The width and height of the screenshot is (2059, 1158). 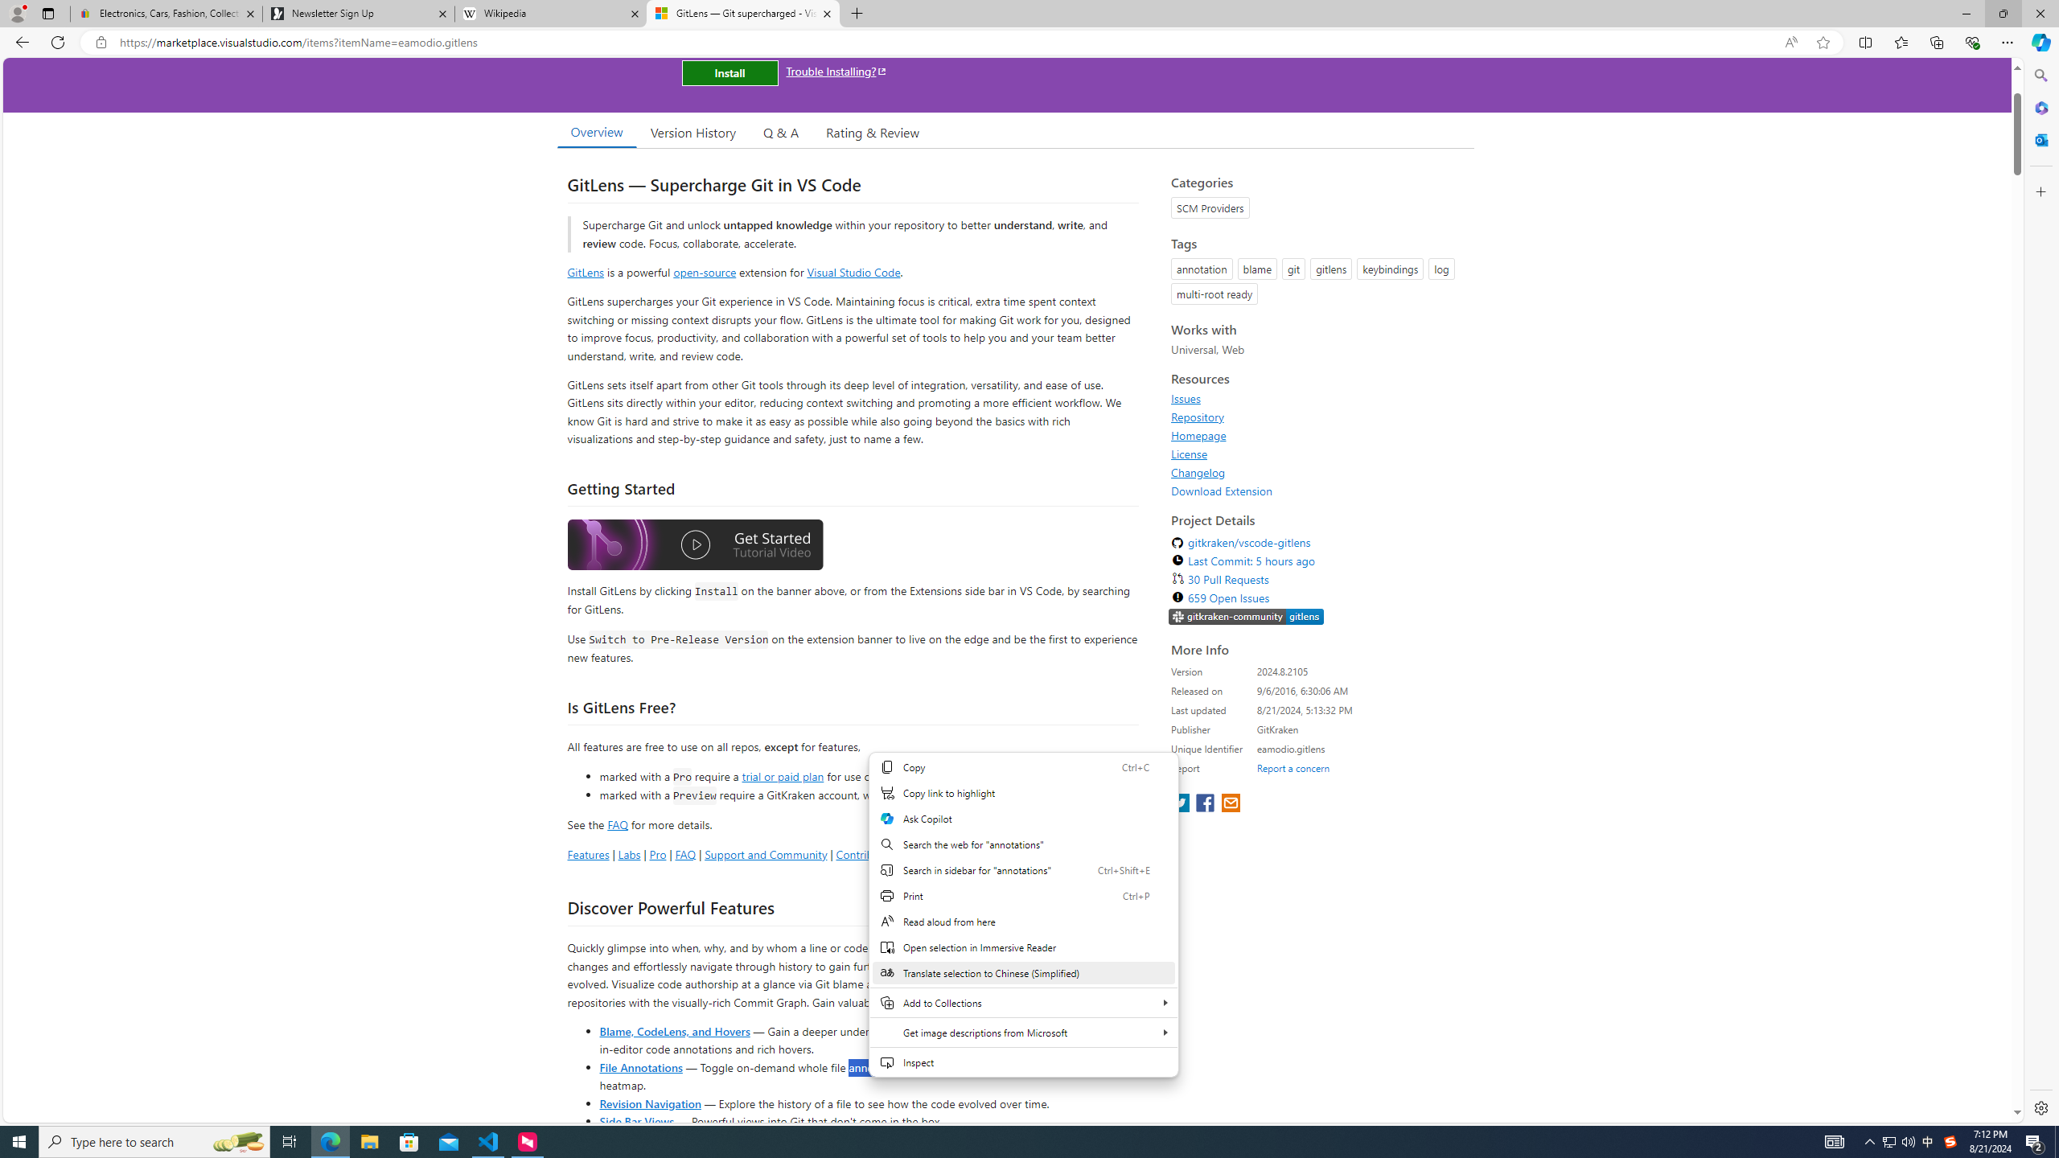 I want to click on Electronics, Cars, Fashion, Collectibles & More | eBay, so click(x=166, y=14).